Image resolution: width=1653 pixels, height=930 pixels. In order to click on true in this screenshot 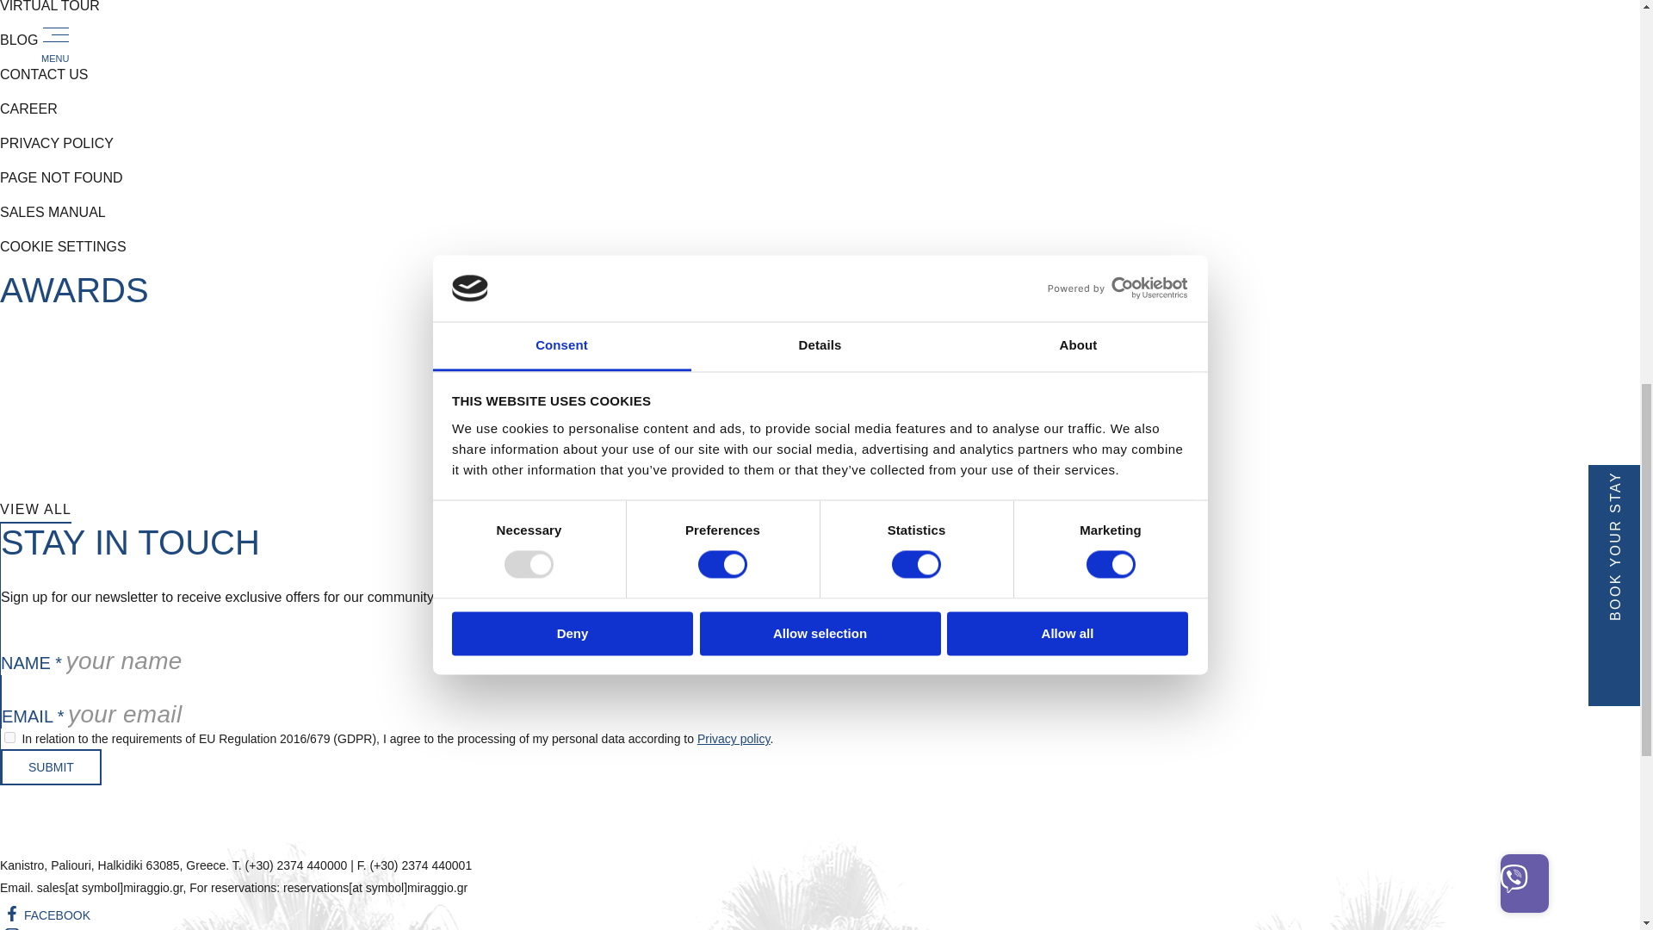, I will do `click(9, 737)`.